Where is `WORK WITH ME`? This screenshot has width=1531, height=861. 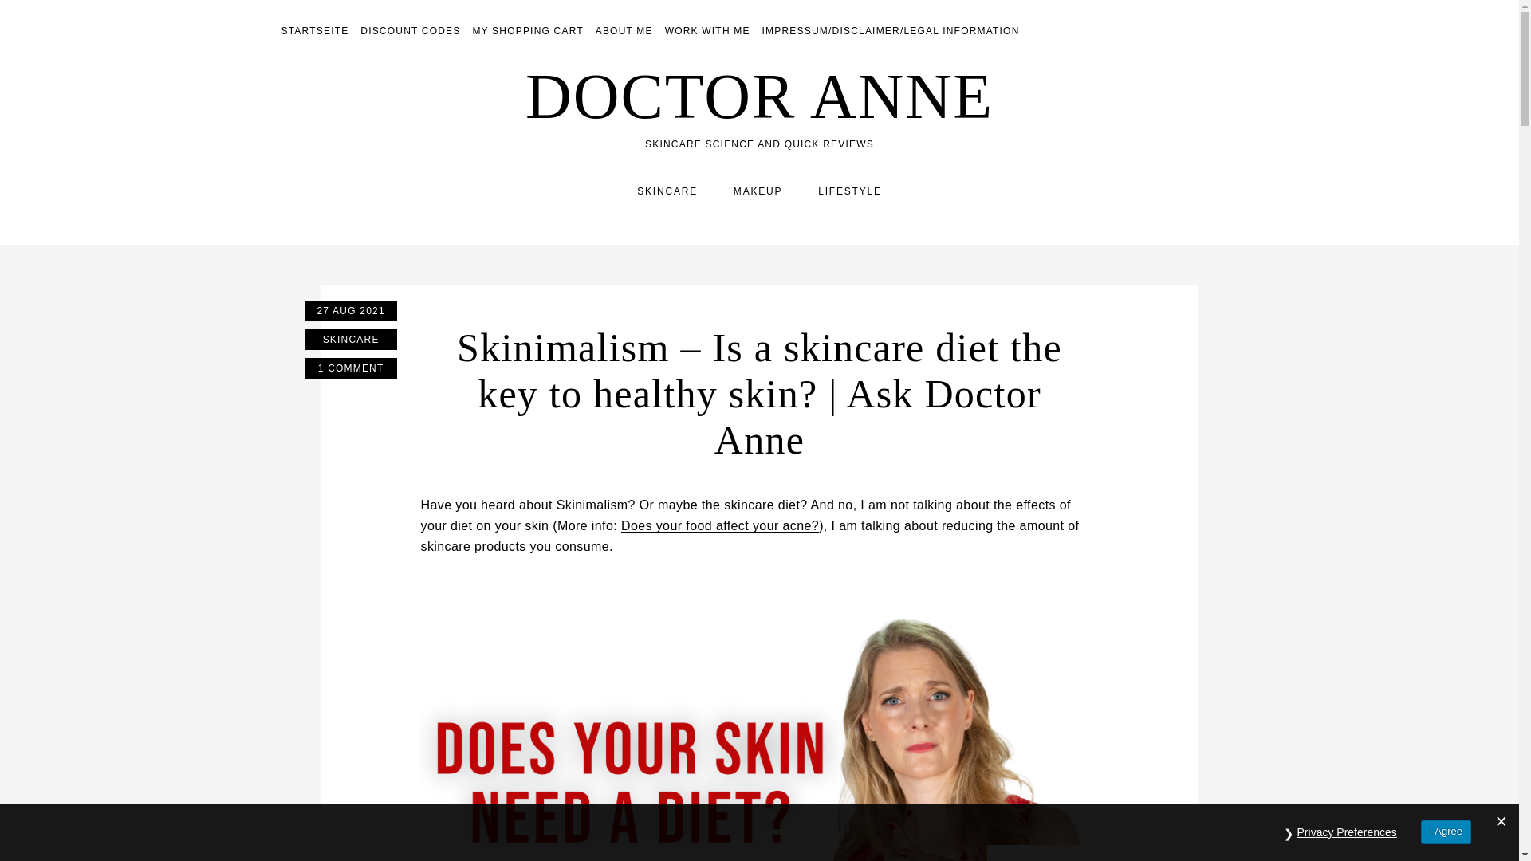
WORK WITH ME is located at coordinates (706, 31).